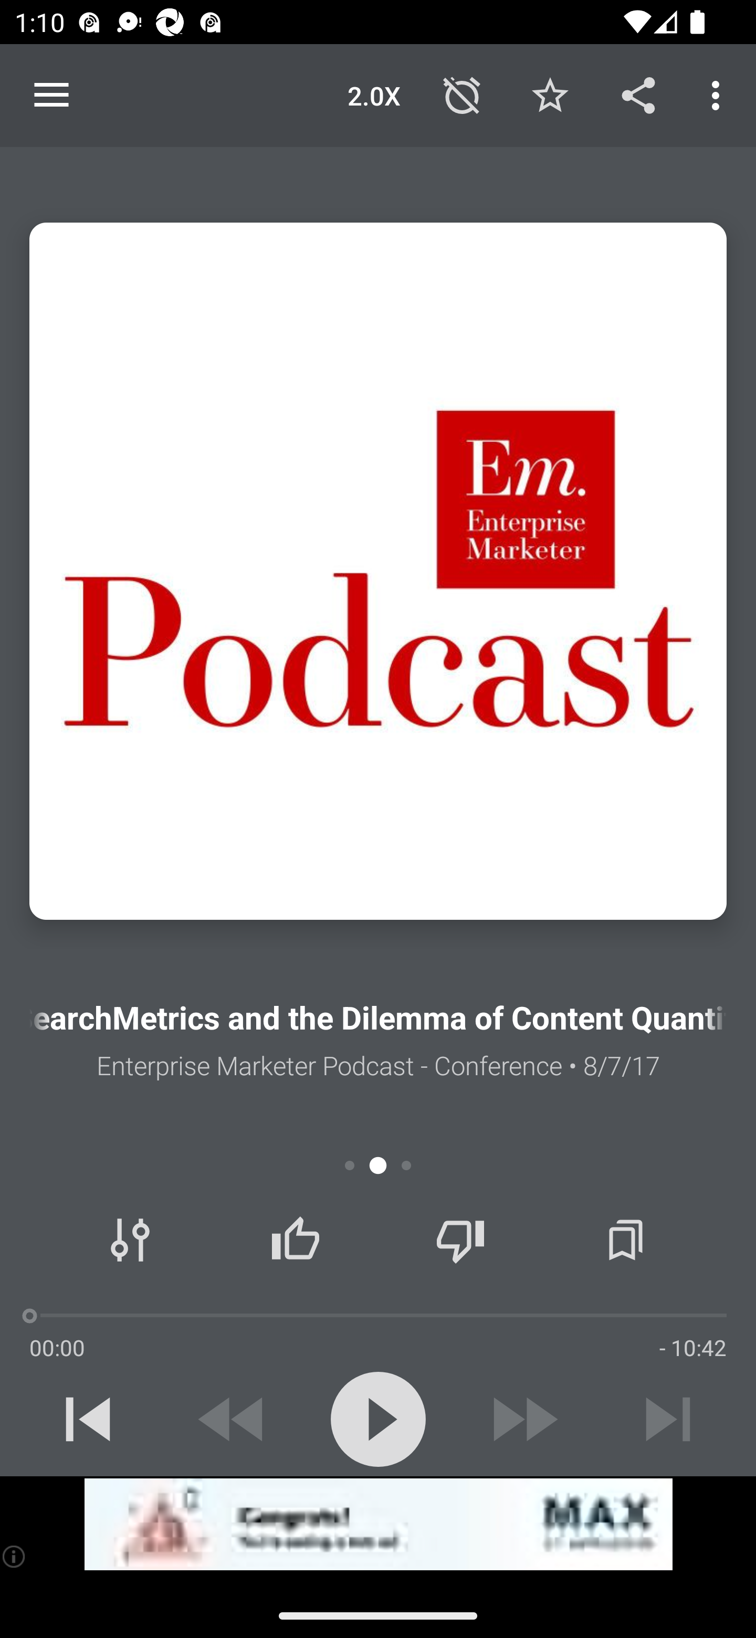  I want to click on Previous track, so click(88, 1419).